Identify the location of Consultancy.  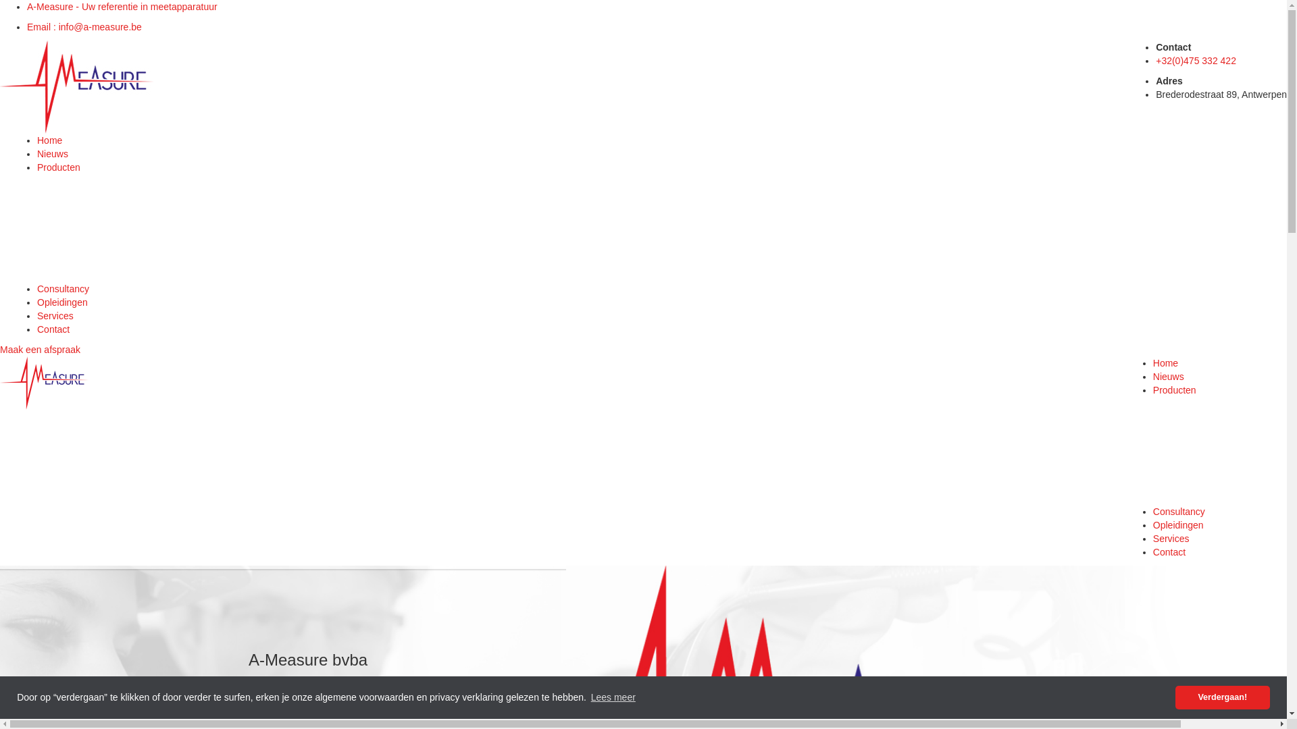
(63, 289).